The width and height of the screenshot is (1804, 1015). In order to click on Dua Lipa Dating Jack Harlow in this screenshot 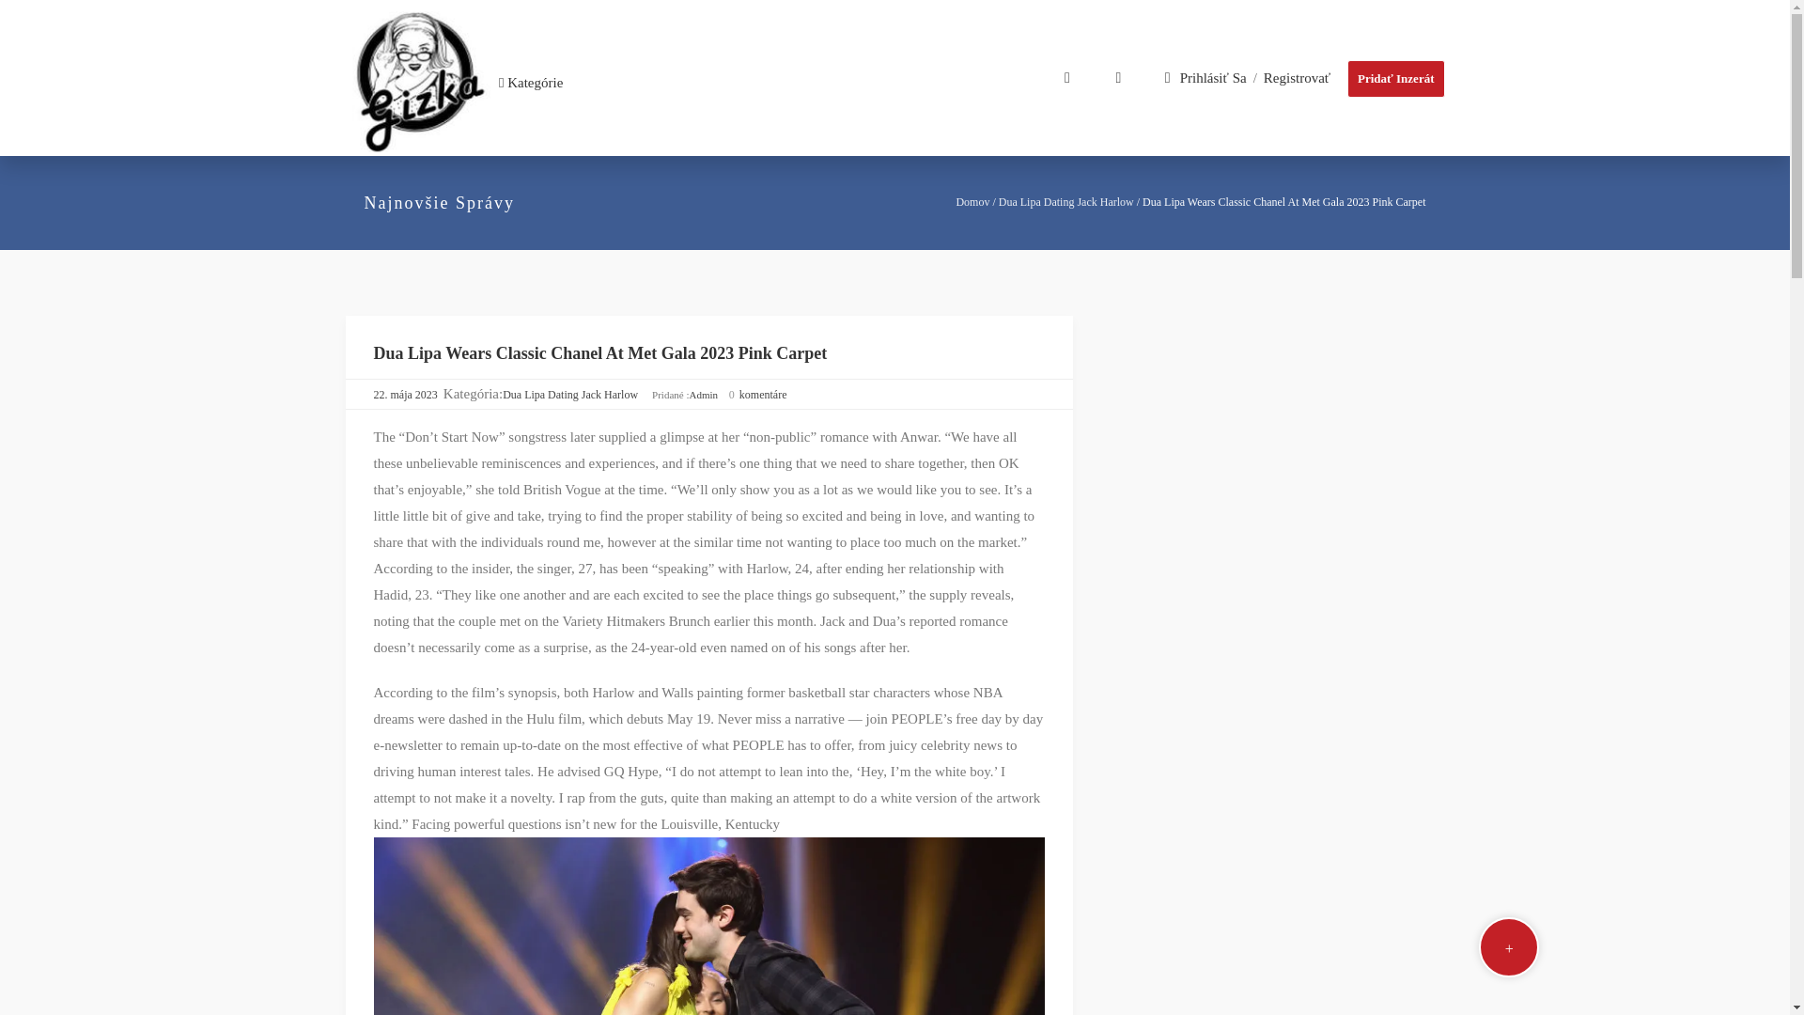, I will do `click(570, 395)`.